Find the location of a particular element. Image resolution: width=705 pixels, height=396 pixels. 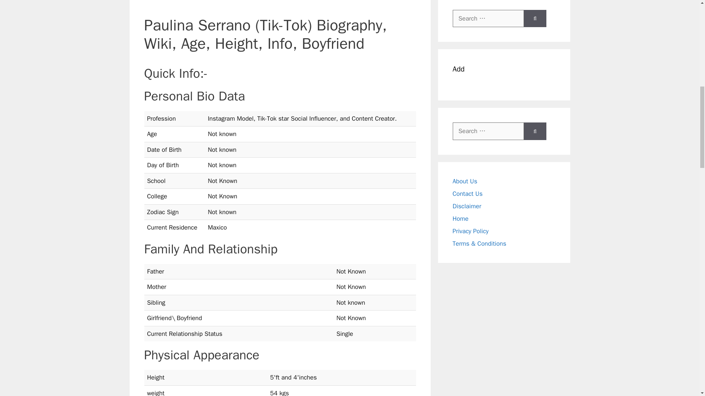

Search for: is located at coordinates (488, 18).